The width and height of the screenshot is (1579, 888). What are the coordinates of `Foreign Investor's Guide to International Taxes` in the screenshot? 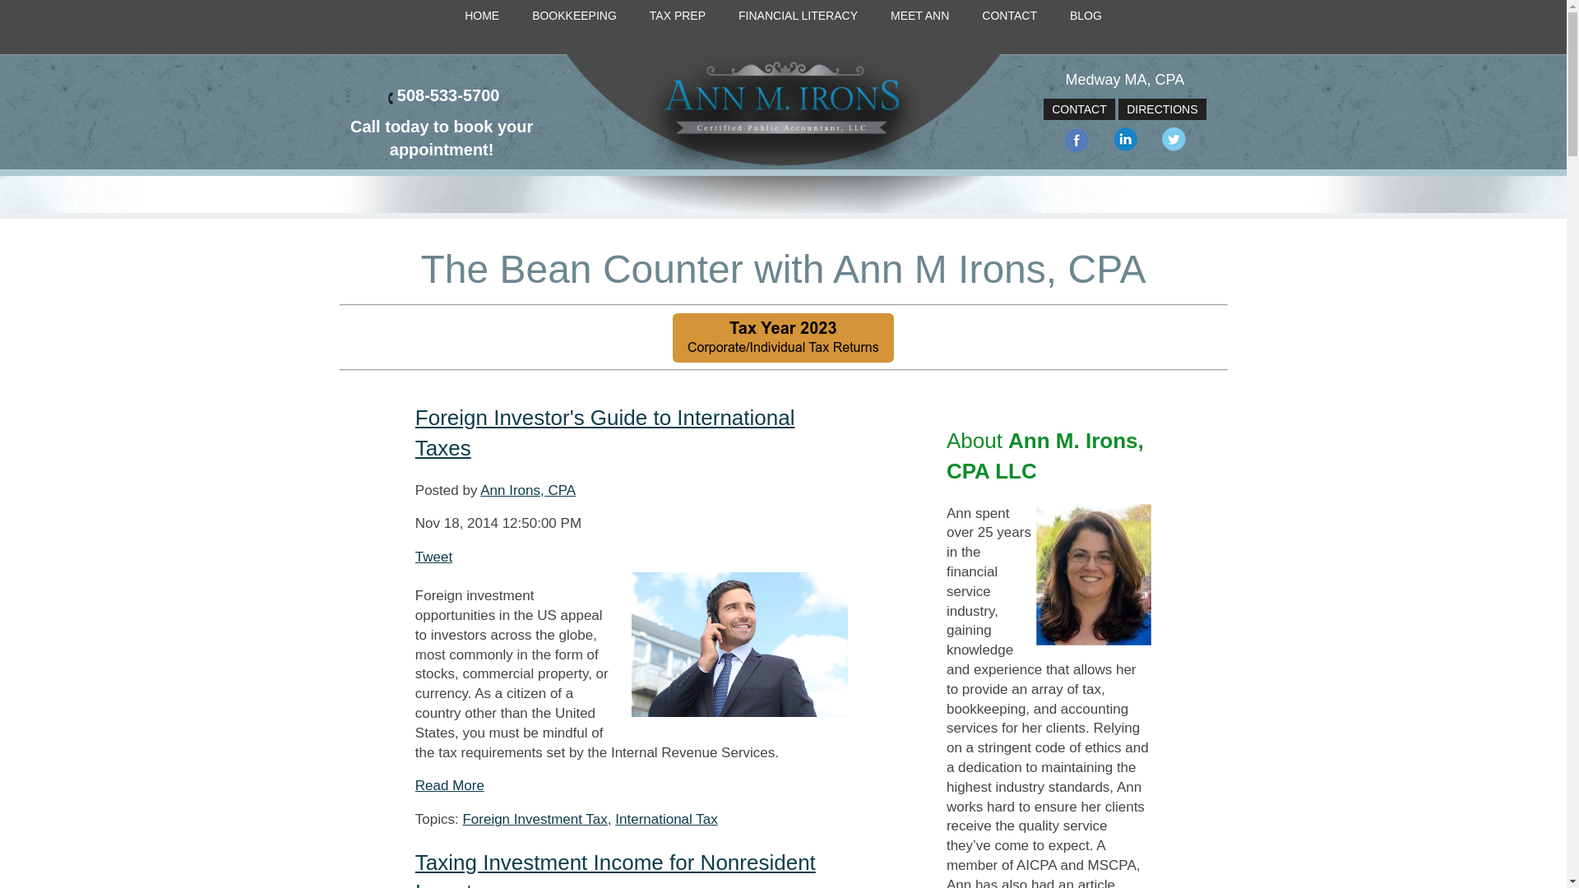 It's located at (605, 432).